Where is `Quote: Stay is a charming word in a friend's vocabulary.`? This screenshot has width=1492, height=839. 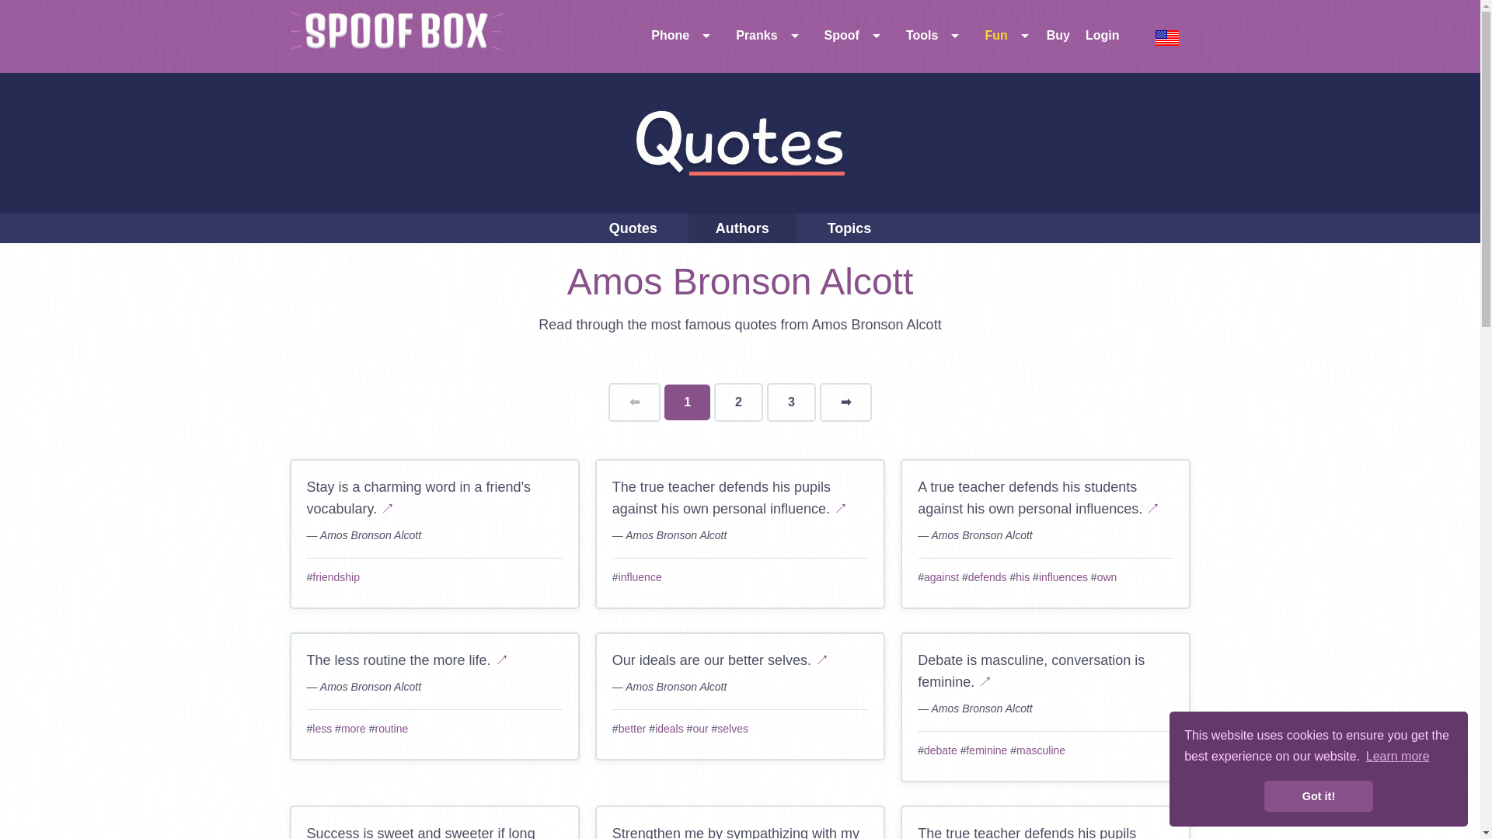
Quote: Stay is a charming word in a friend's vocabulary. is located at coordinates (387, 508).